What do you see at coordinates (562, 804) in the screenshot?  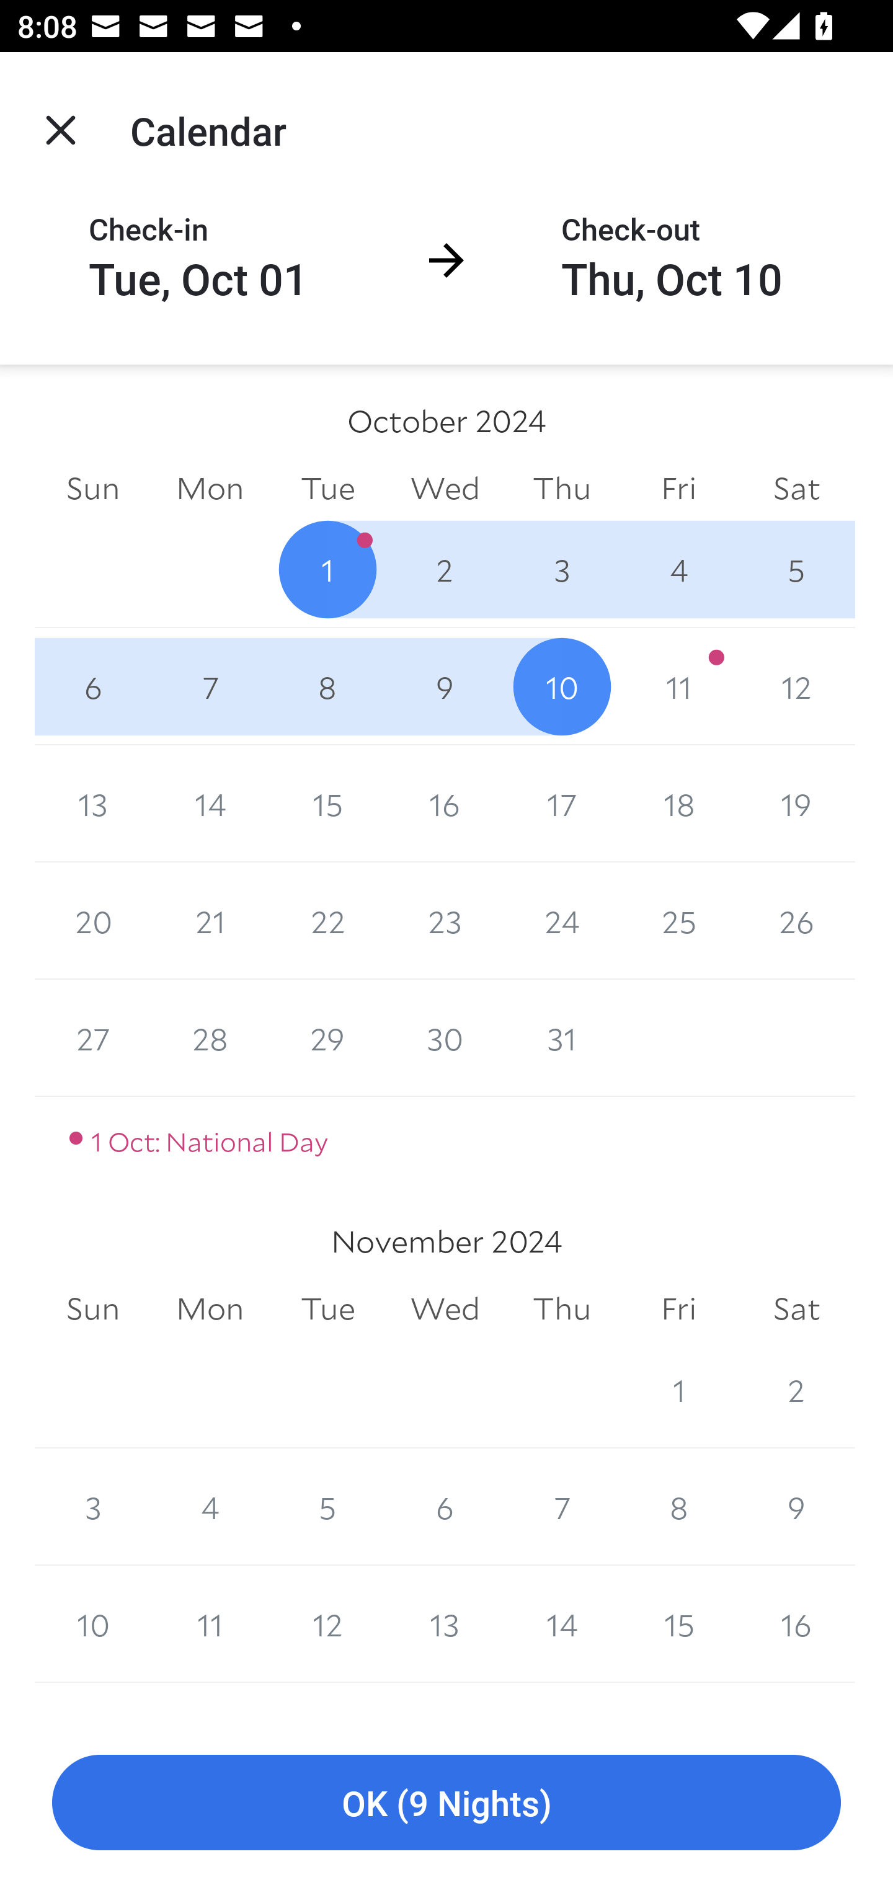 I see `17 17 October 2024` at bounding box center [562, 804].